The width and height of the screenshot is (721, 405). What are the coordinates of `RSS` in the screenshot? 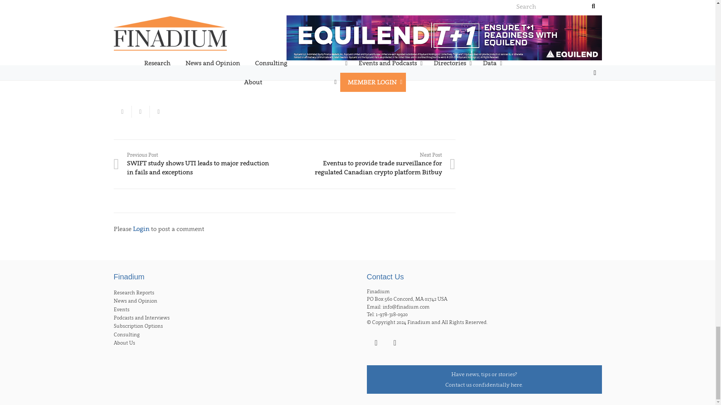 It's located at (394, 342).